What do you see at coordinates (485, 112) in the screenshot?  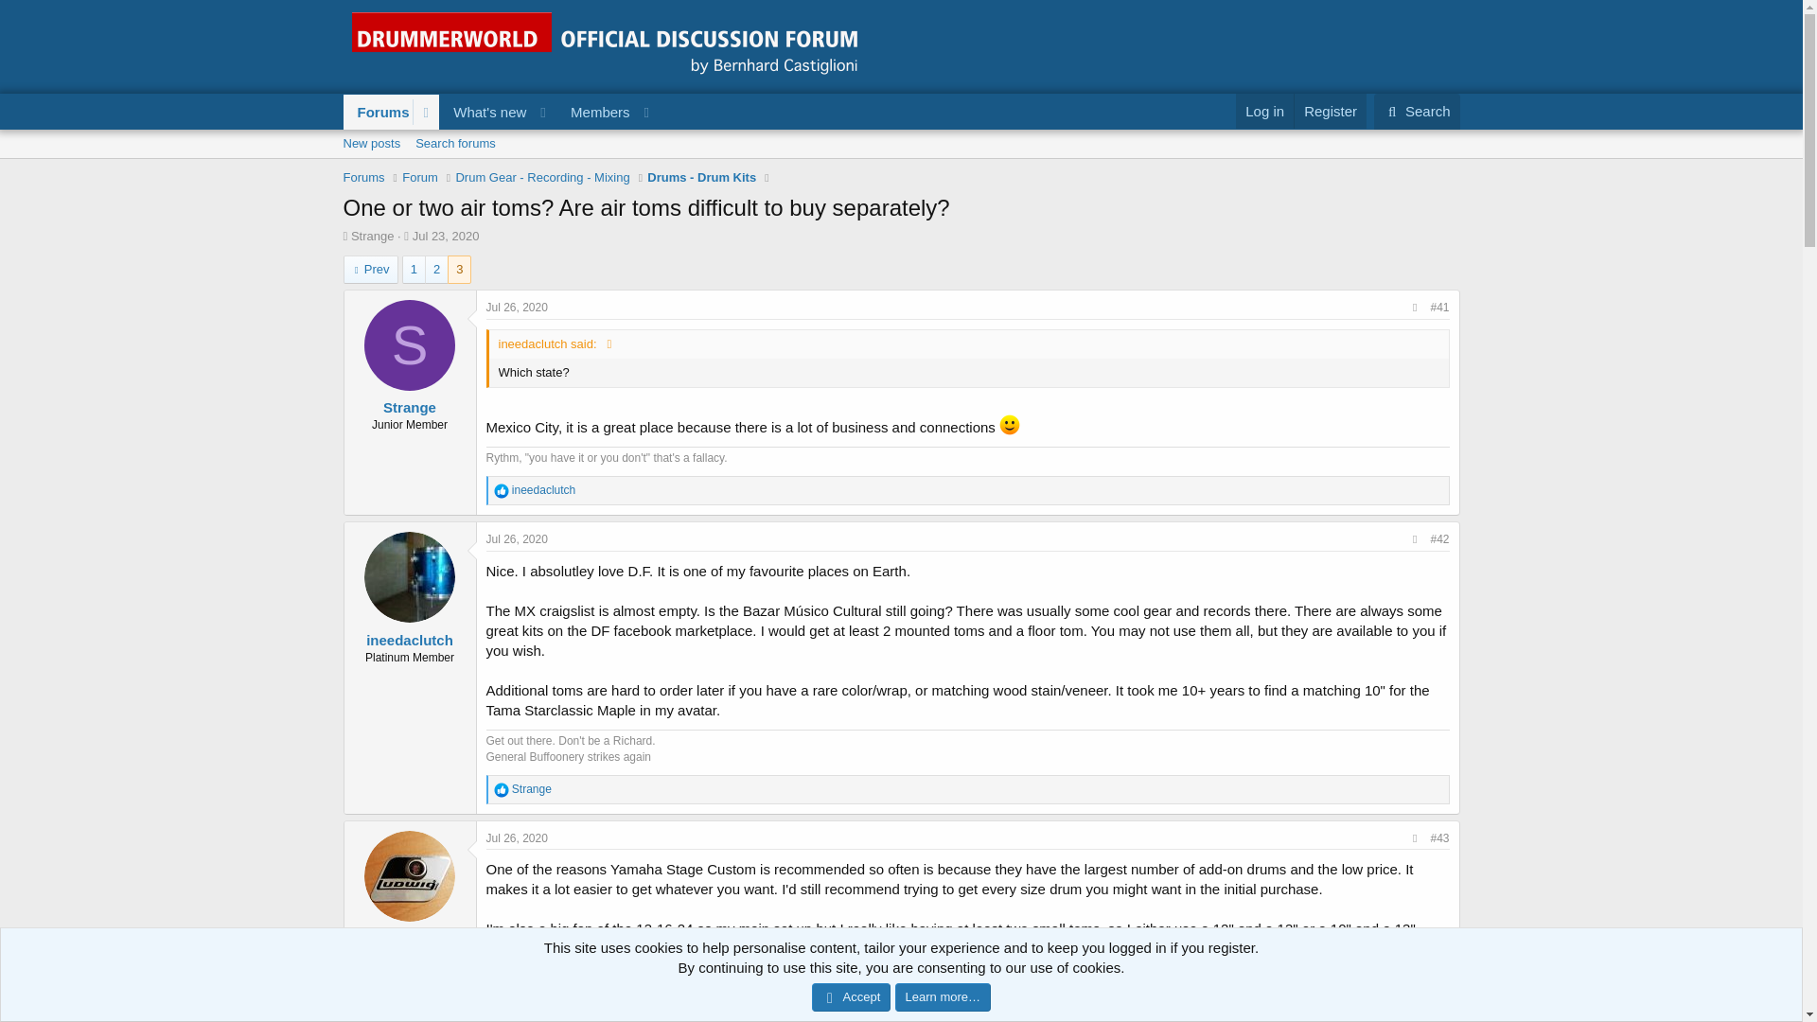 I see `What's new` at bounding box center [485, 112].